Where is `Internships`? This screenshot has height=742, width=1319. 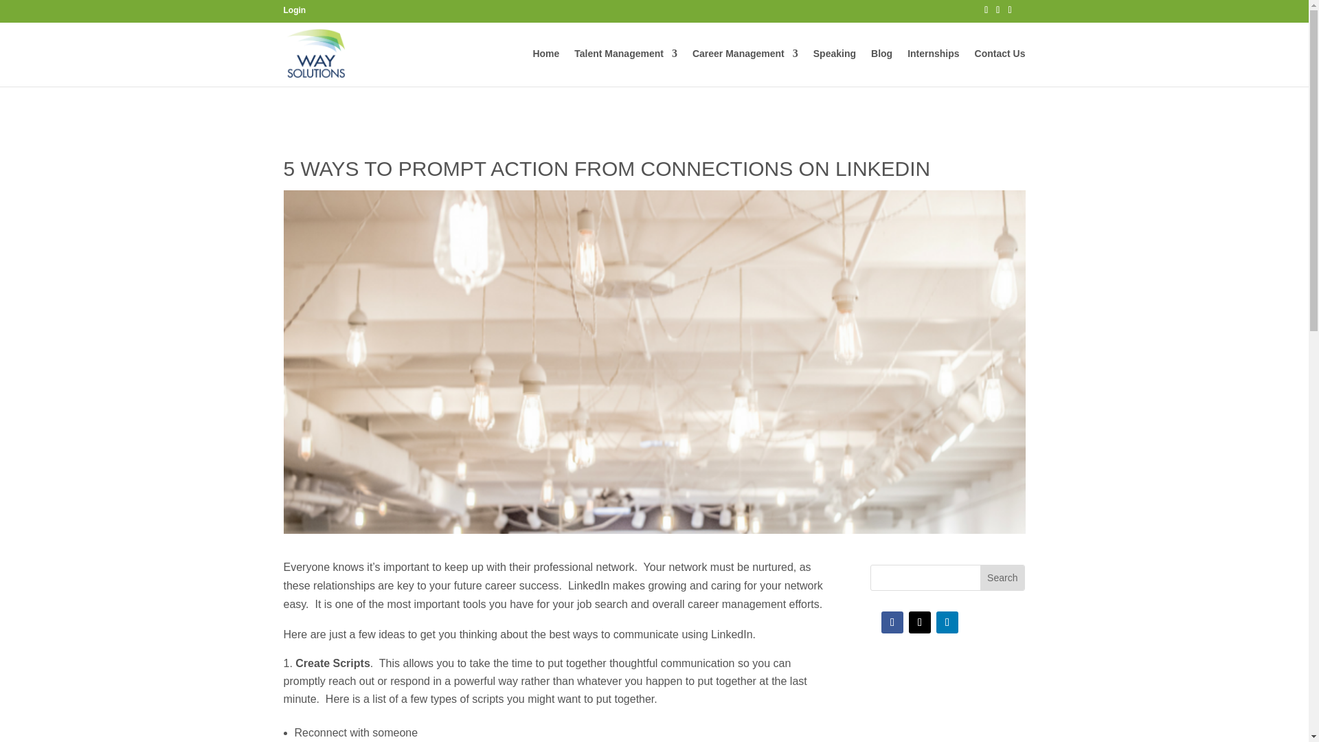 Internships is located at coordinates (933, 67).